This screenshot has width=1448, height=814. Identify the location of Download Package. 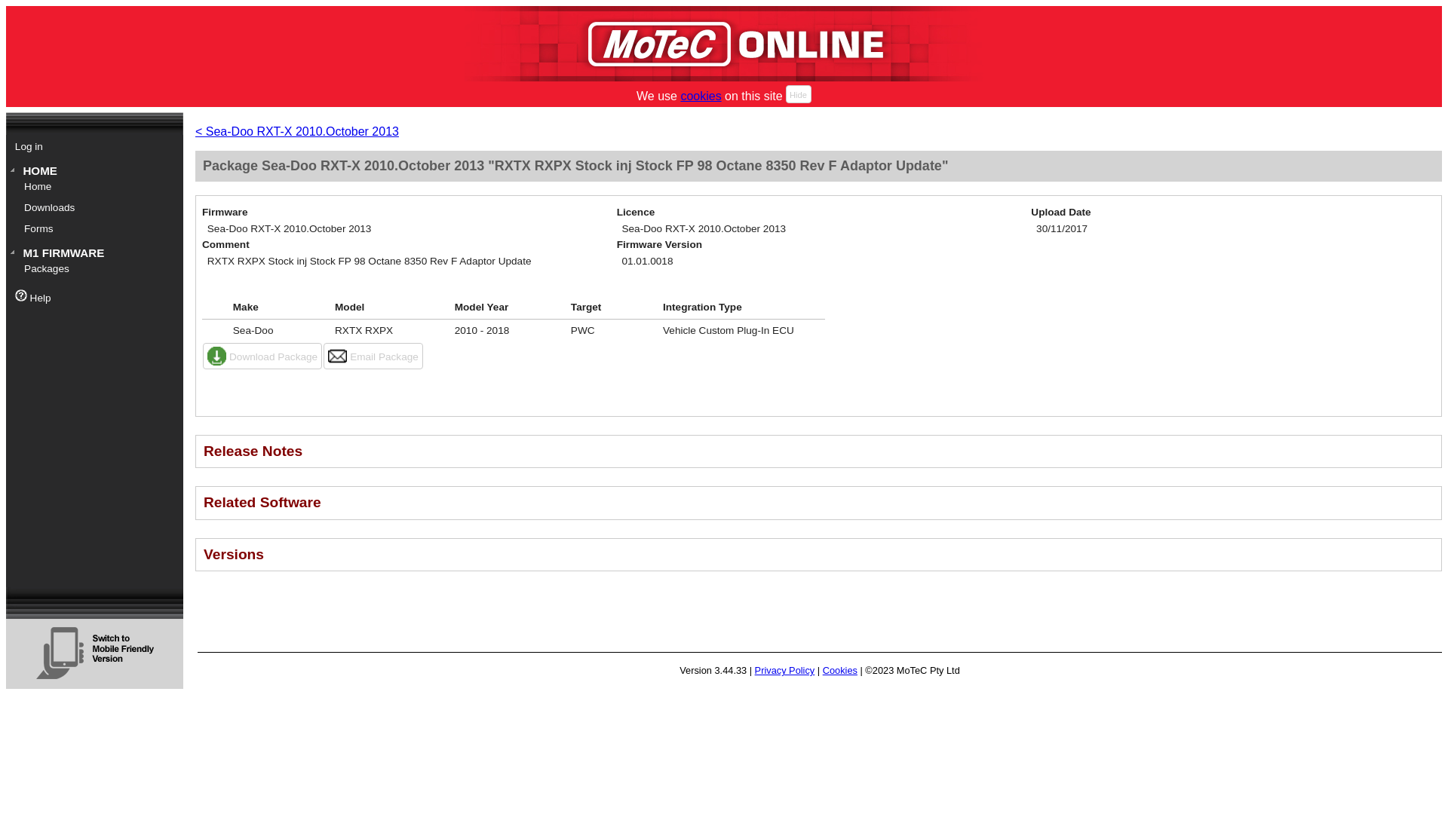
(262, 356).